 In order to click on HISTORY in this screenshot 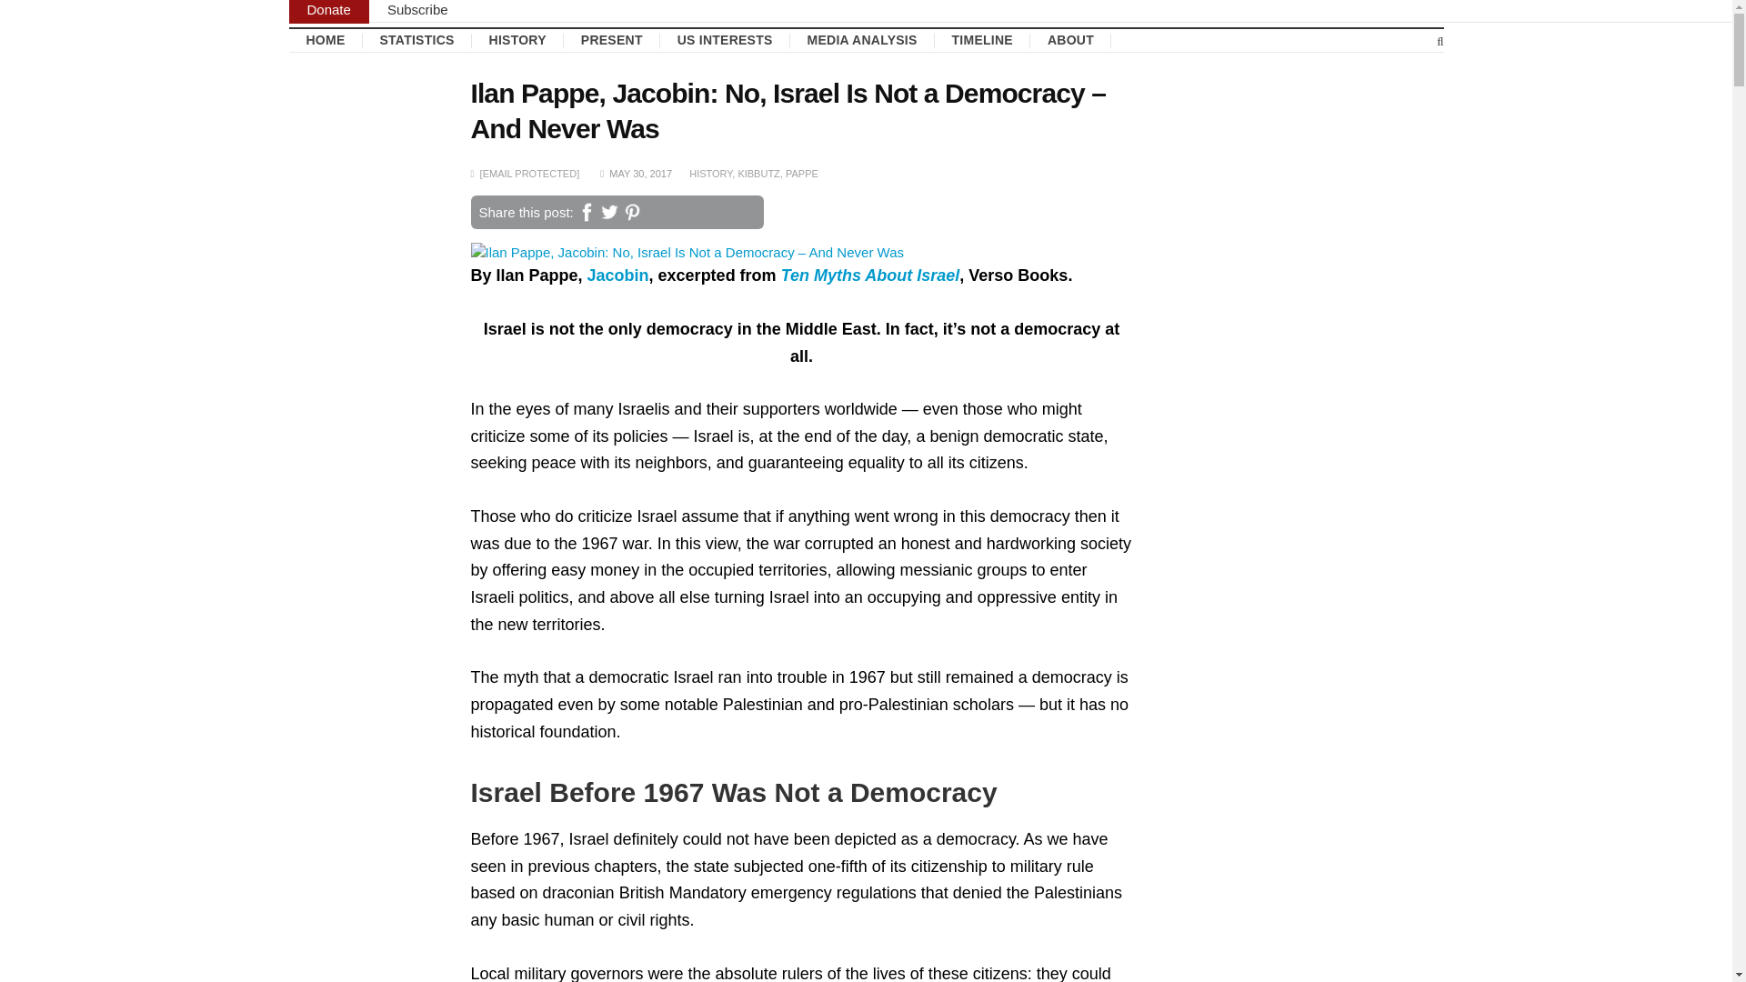, I will do `click(517, 40)`.